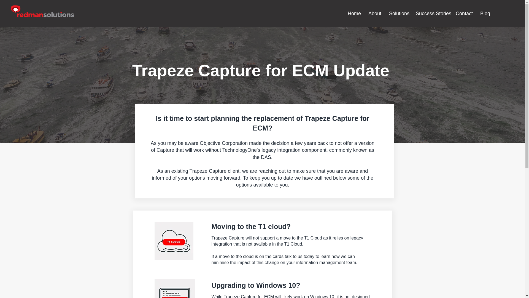 The image size is (529, 298). What do you see at coordinates (464, 13) in the screenshot?
I see `Contact` at bounding box center [464, 13].